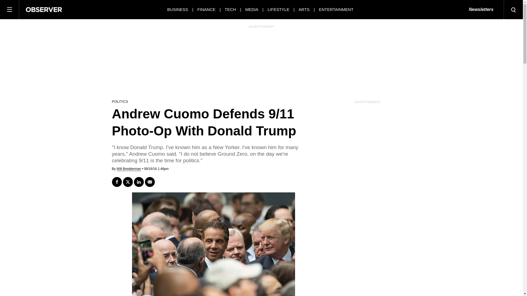 This screenshot has width=527, height=296. What do you see at coordinates (231, 9) in the screenshot?
I see `TECH` at bounding box center [231, 9].